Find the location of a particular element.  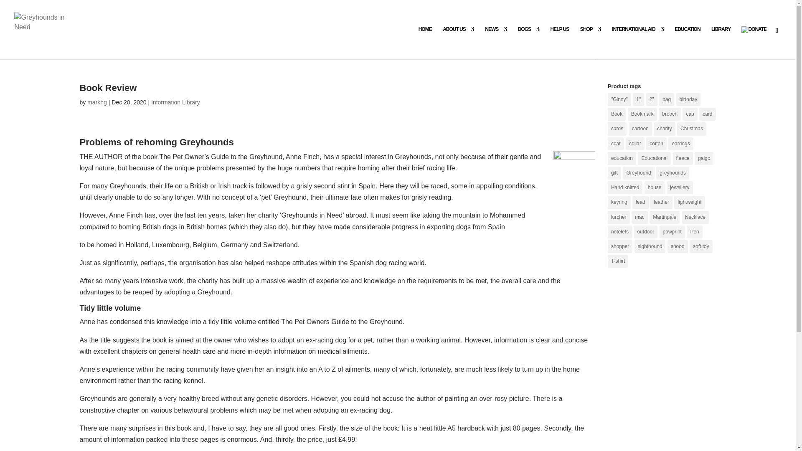

"Ginny" is located at coordinates (619, 99).